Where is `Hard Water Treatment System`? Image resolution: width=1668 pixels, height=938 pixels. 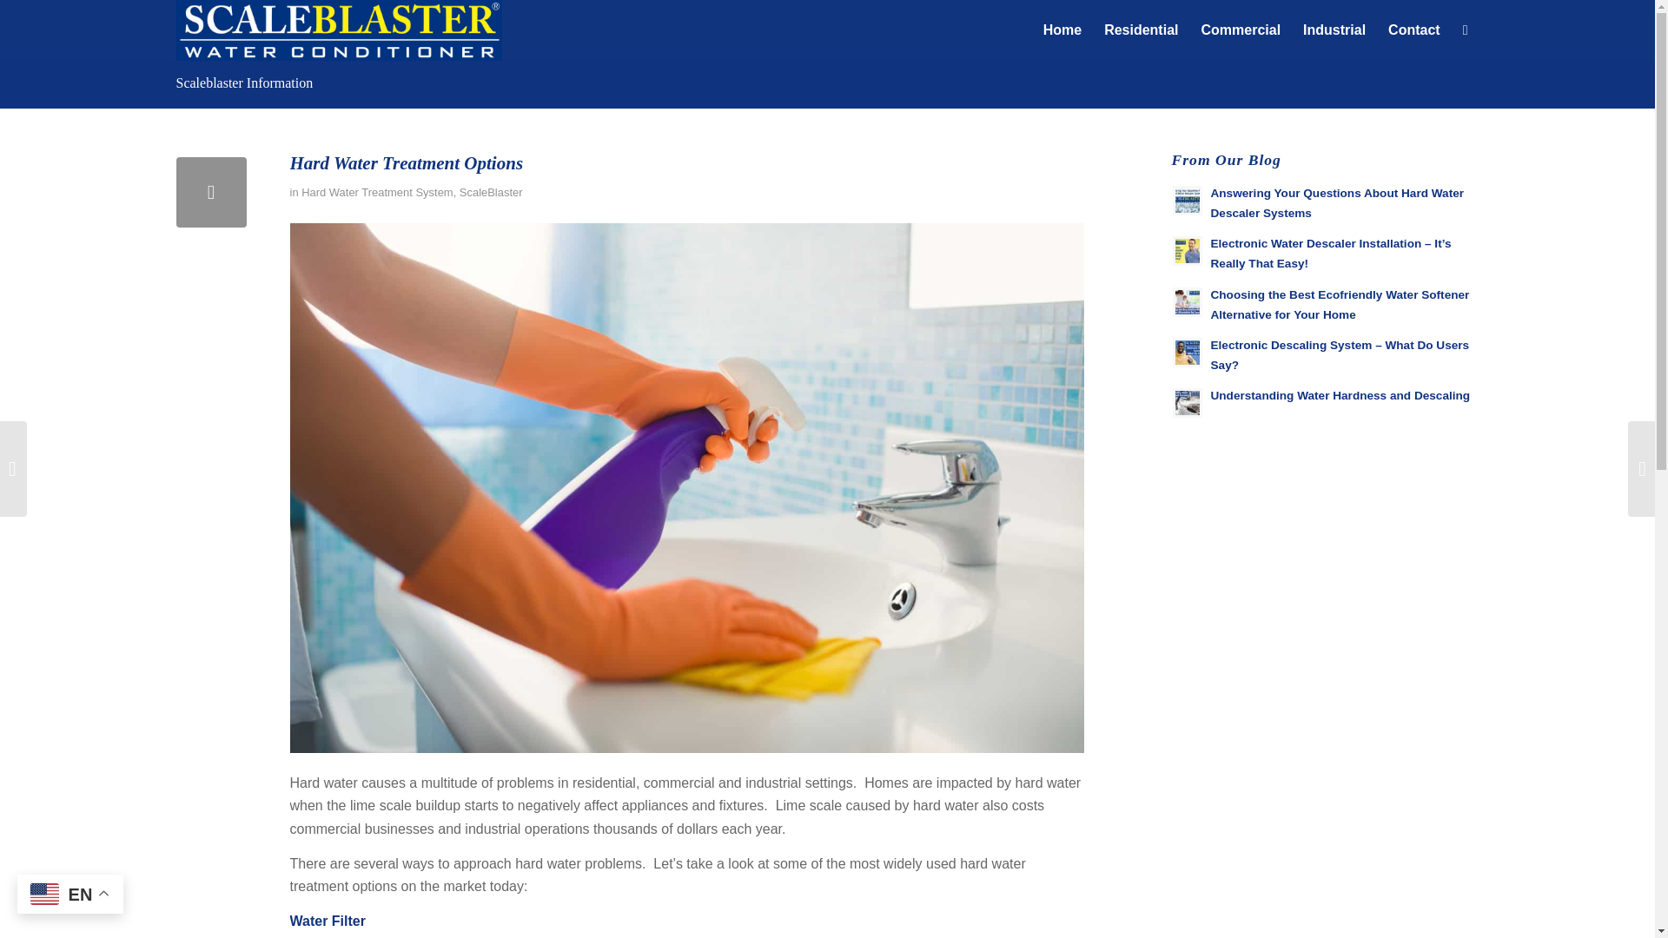 Hard Water Treatment System is located at coordinates (377, 191).